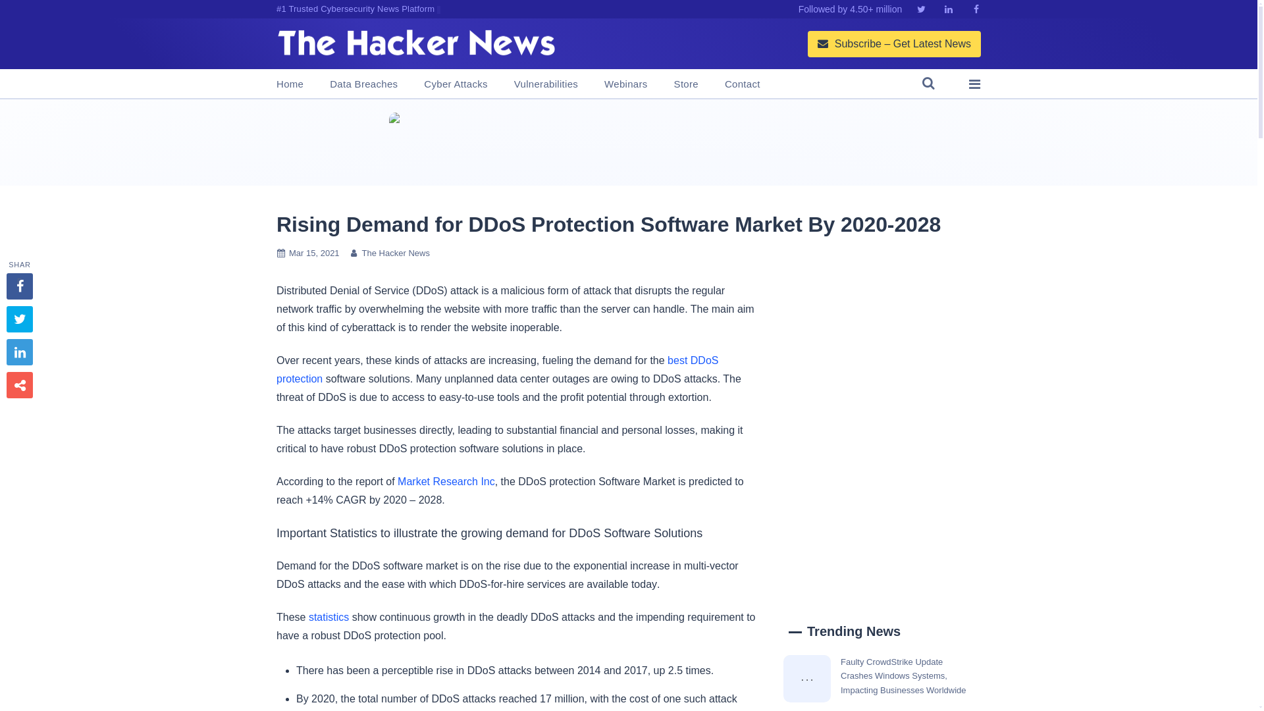  Describe the element at coordinates (625, 84) in the screenshot. I see `Webinars` at that location.